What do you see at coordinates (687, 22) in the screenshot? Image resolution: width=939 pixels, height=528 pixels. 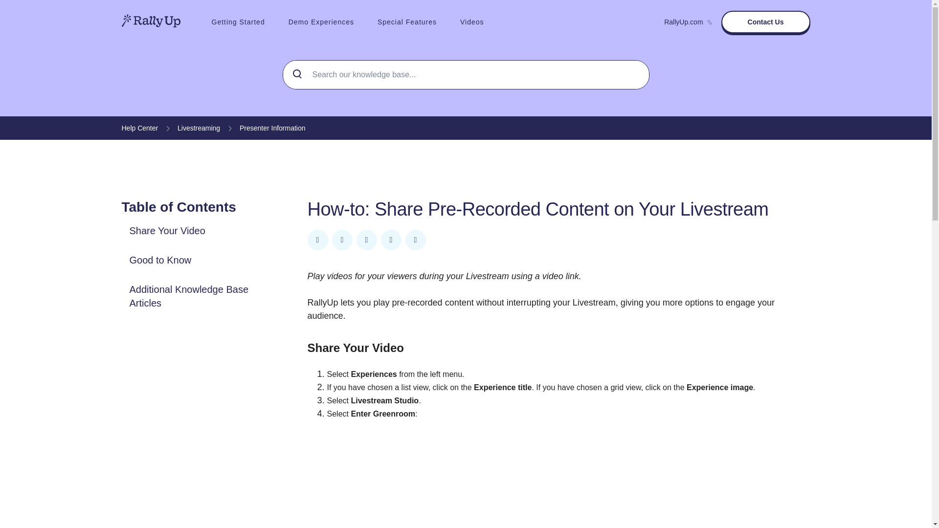 I see `RallyUp.com` at bounding box center [687, 22].